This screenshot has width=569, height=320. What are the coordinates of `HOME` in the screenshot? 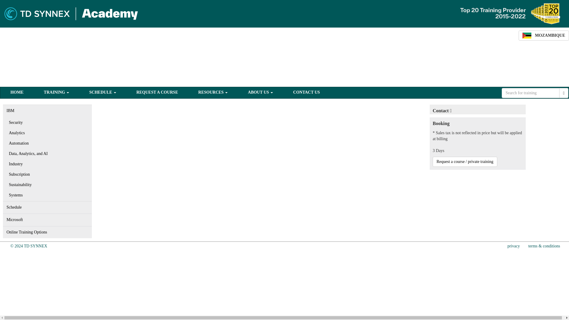 It's located at (17, 92).